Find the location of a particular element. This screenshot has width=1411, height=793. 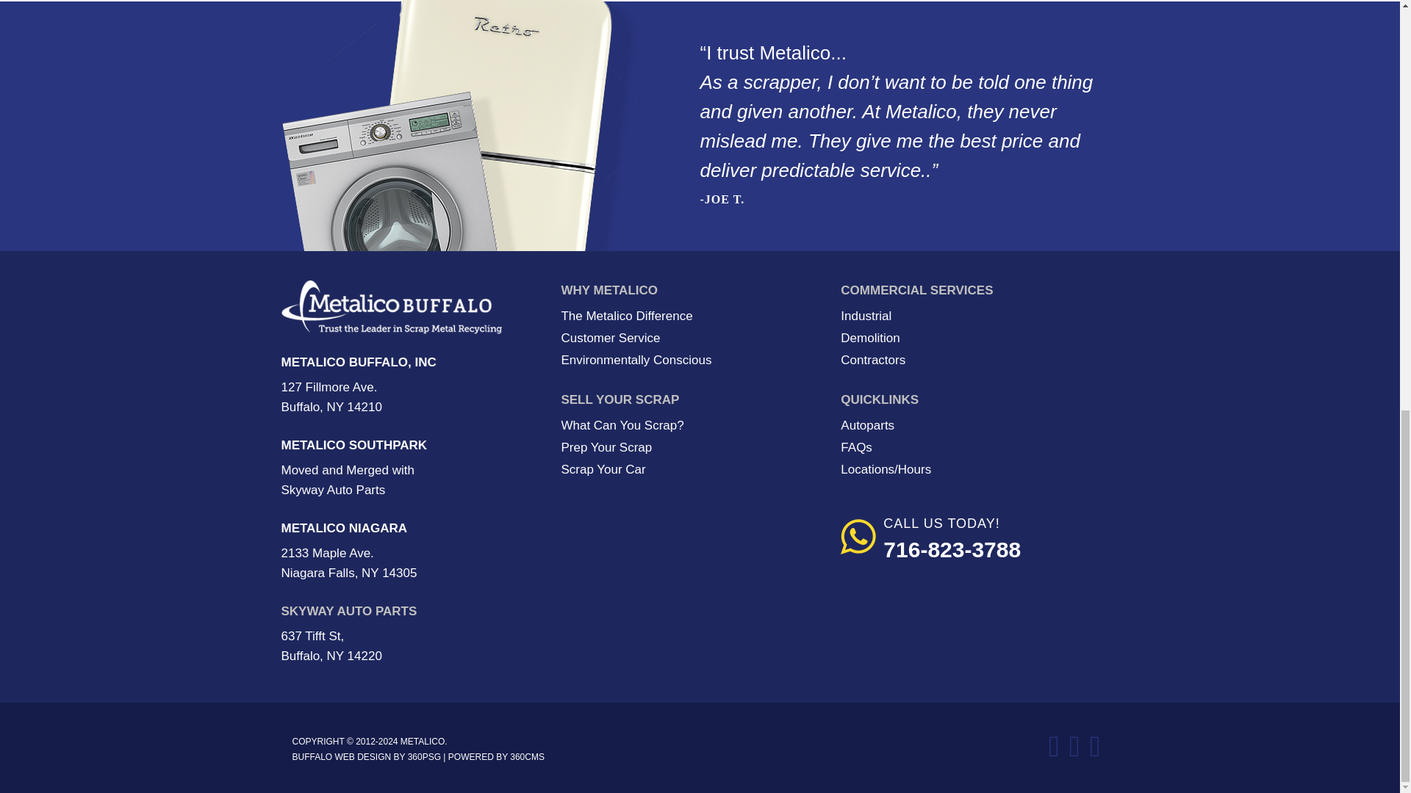

Industrial is located at coordinates (866, 316).